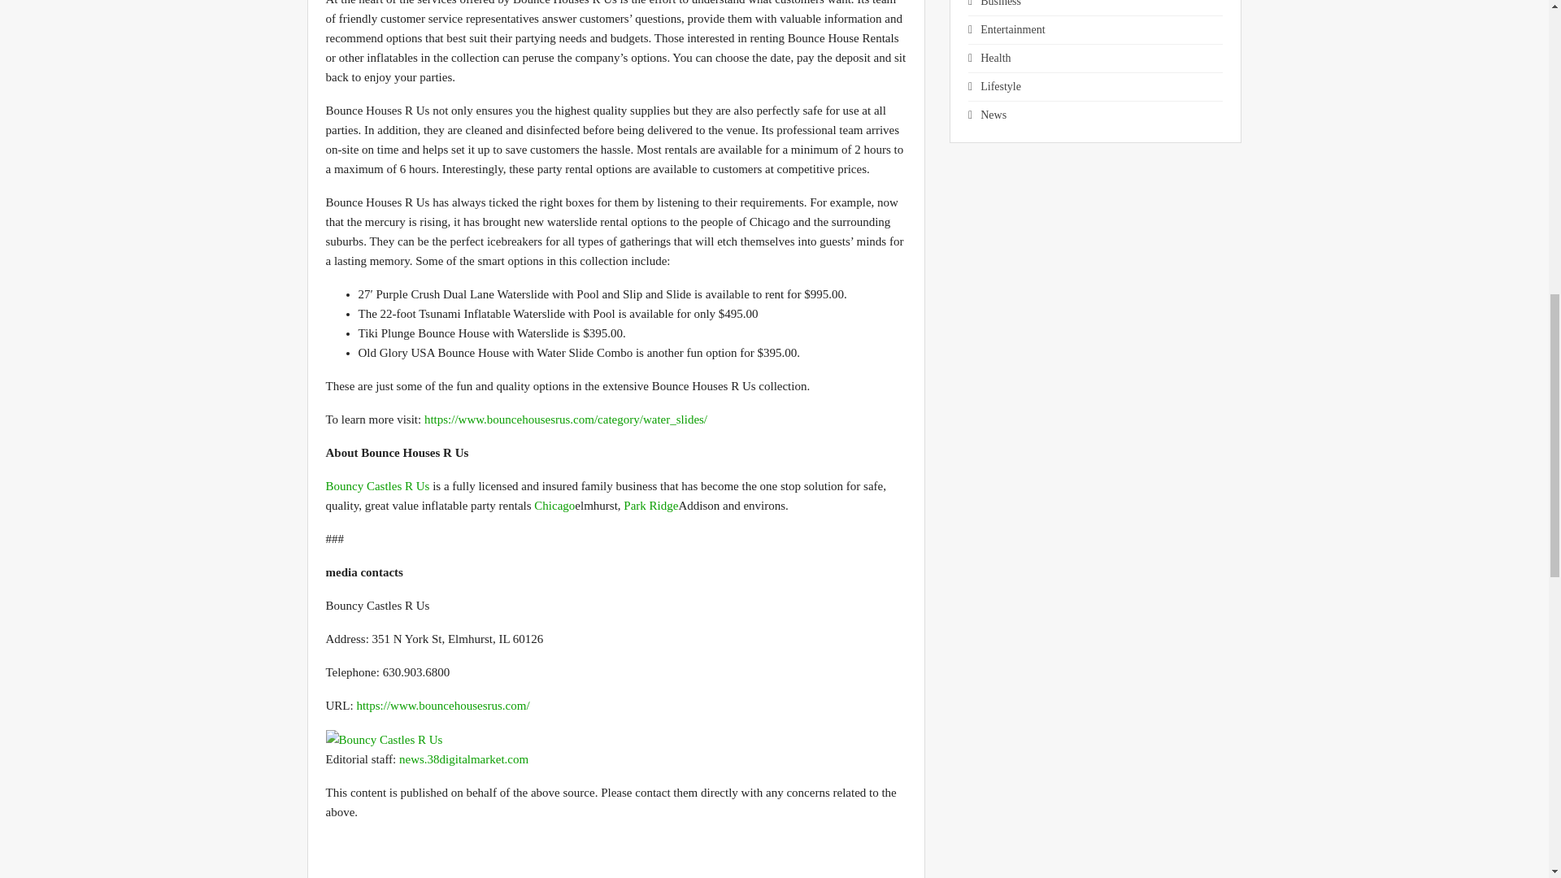  I want to click on Bouncy Castles R Us, so click(377, 485).